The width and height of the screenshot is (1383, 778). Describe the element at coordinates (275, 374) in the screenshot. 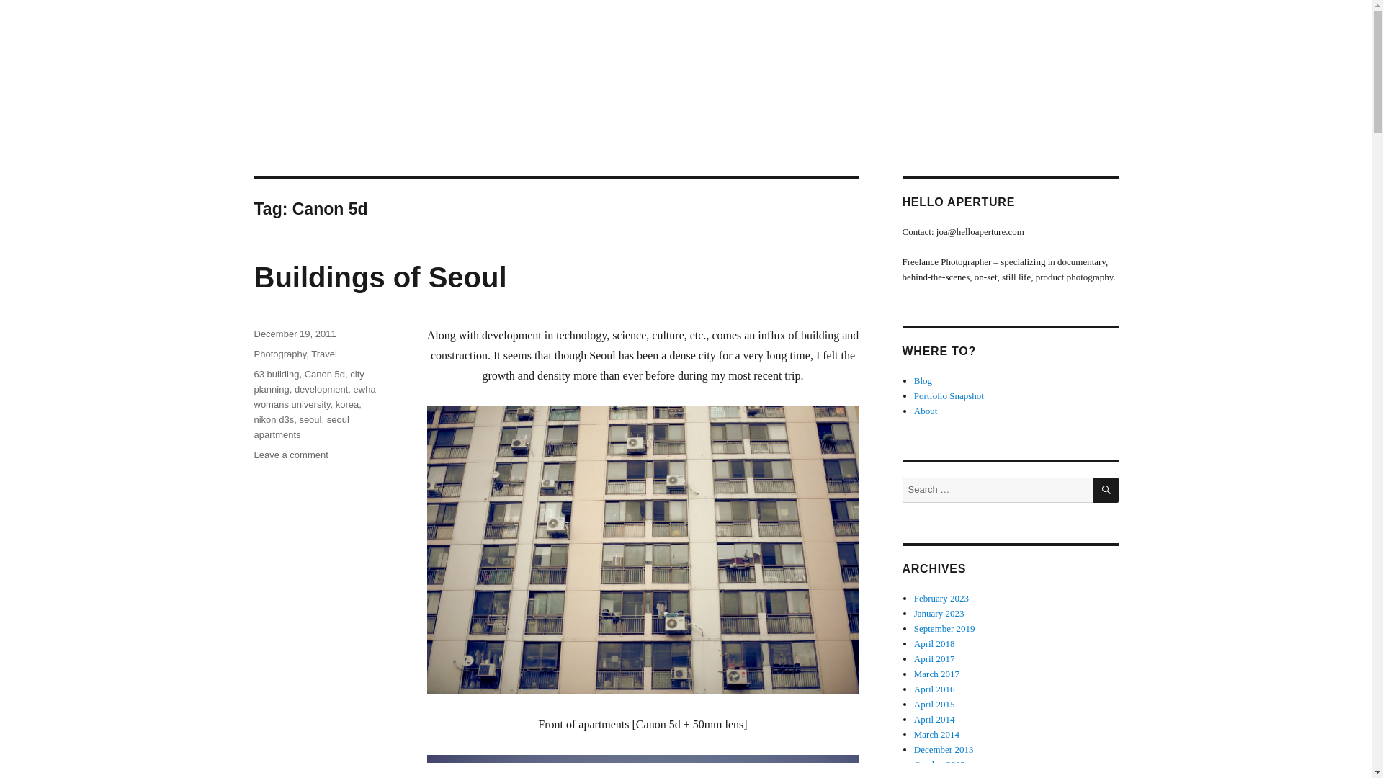

I see `63 building` at that location.